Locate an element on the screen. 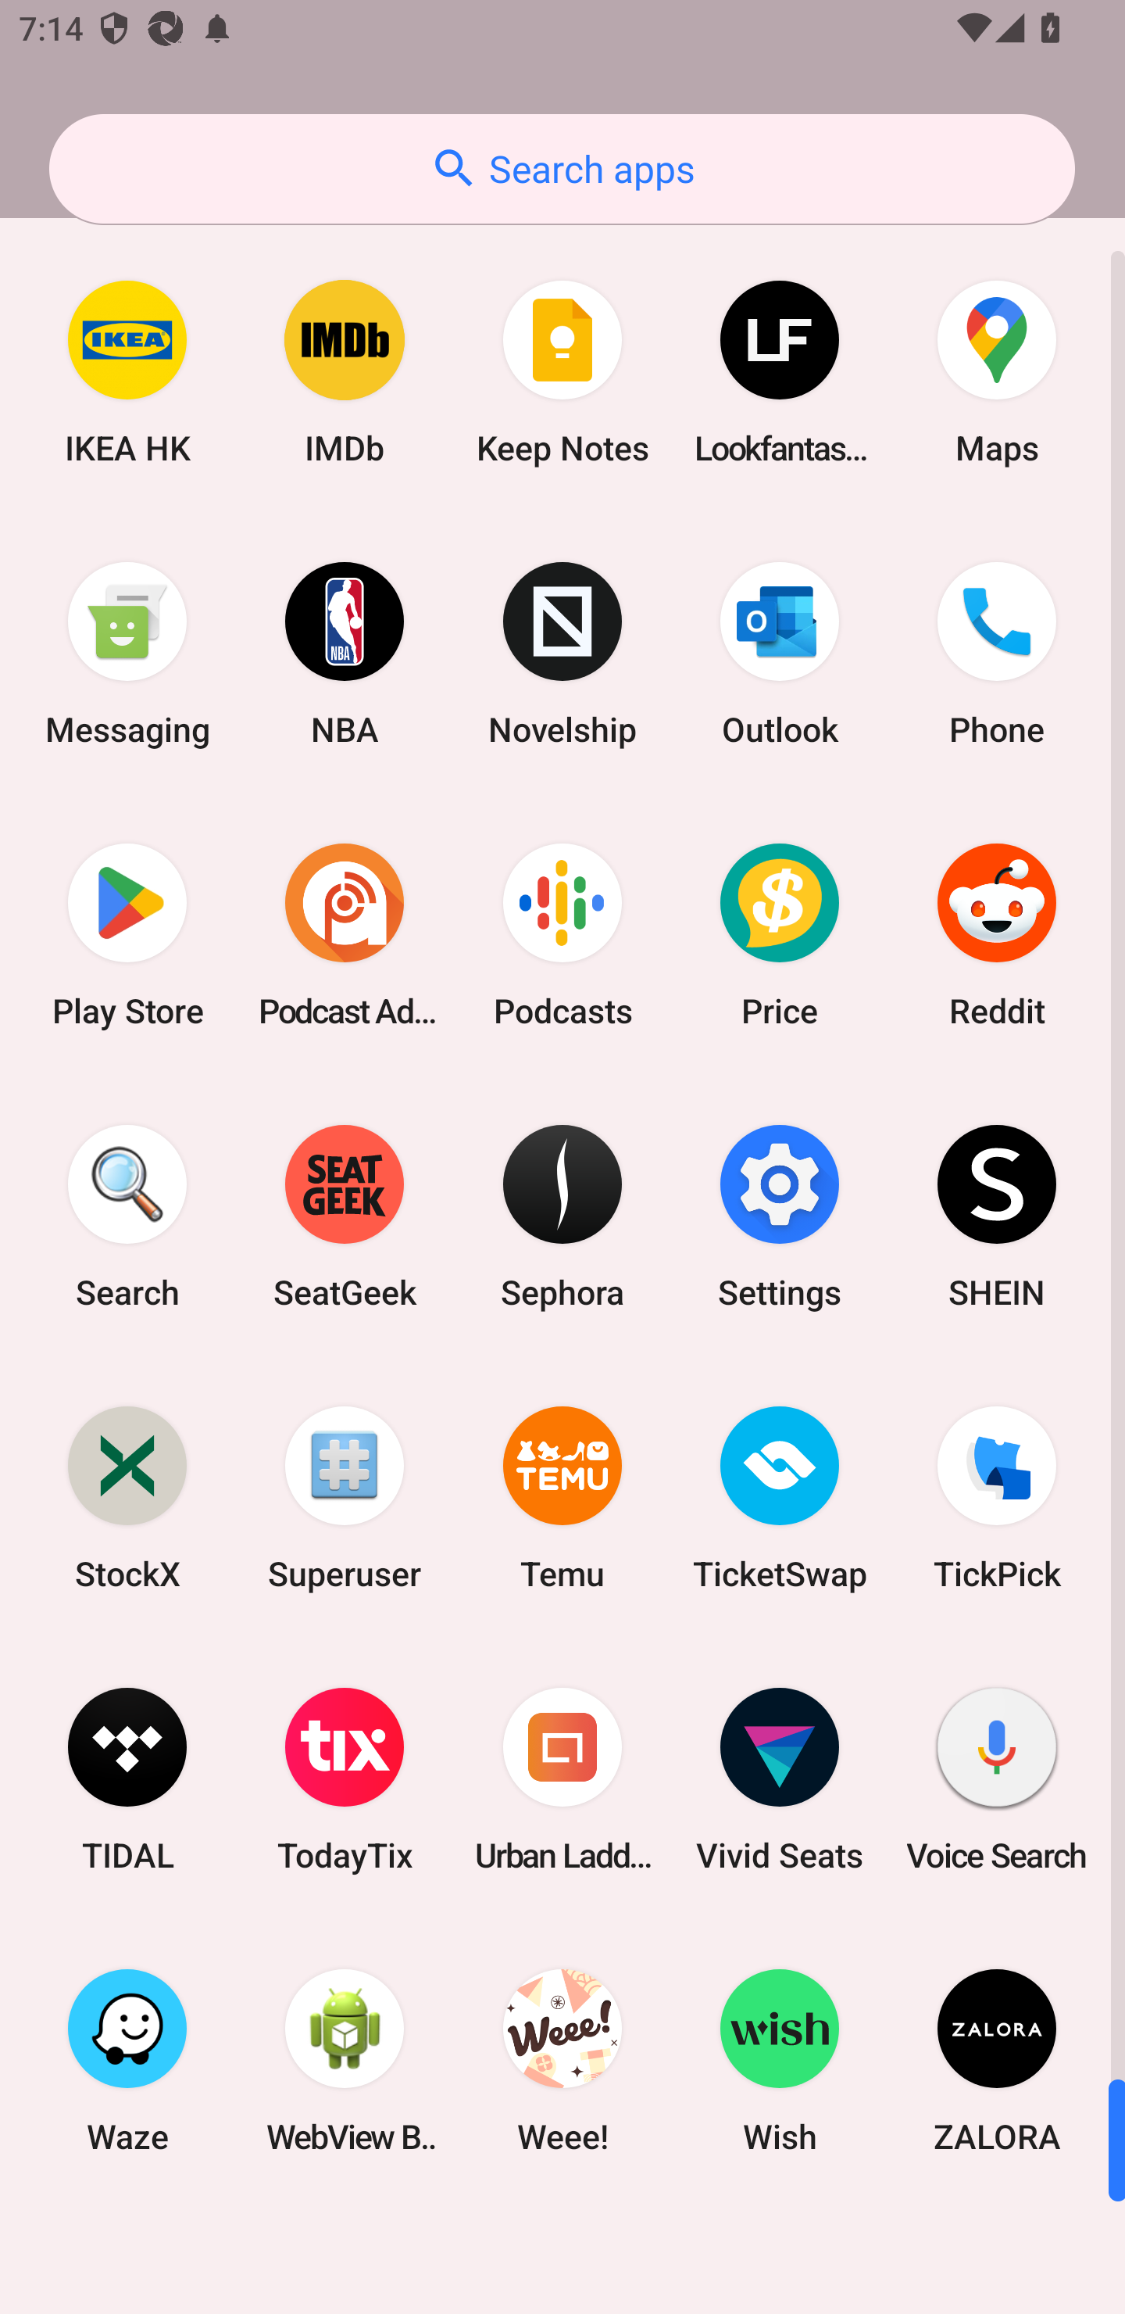 Image resolution: width=1125 pixels, height=2314 pixels. Temu is located at coordinates (562, 1496).